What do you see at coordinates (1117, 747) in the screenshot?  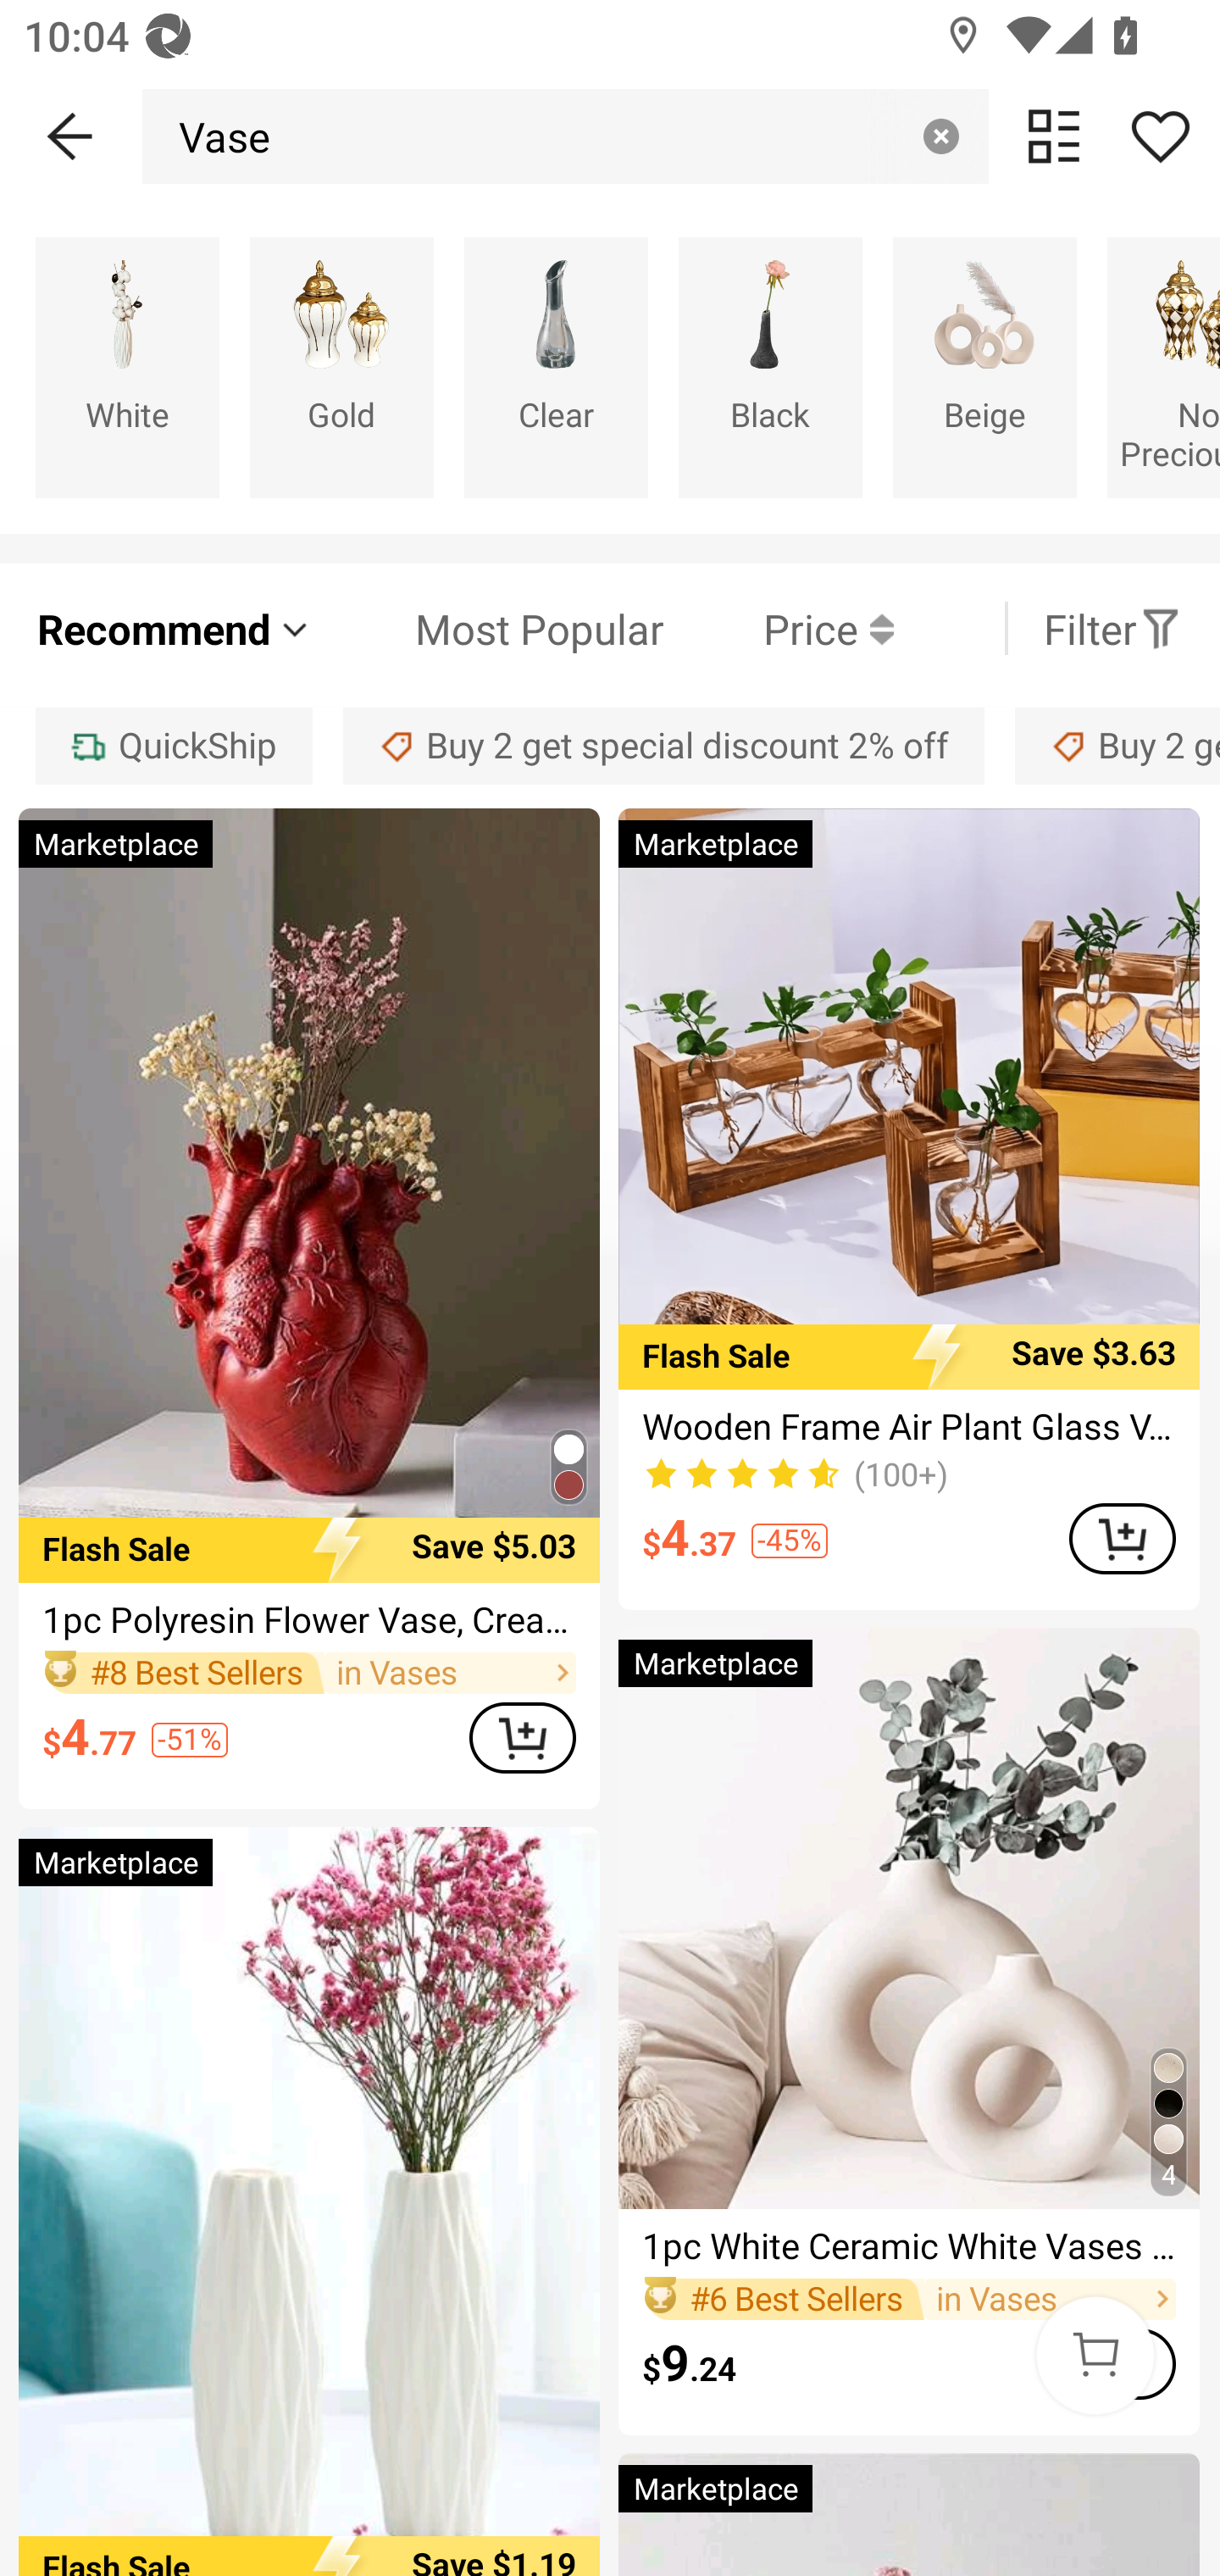 I see `Buy 2 get special discount 3% off` at bounding box center [1117, 747].